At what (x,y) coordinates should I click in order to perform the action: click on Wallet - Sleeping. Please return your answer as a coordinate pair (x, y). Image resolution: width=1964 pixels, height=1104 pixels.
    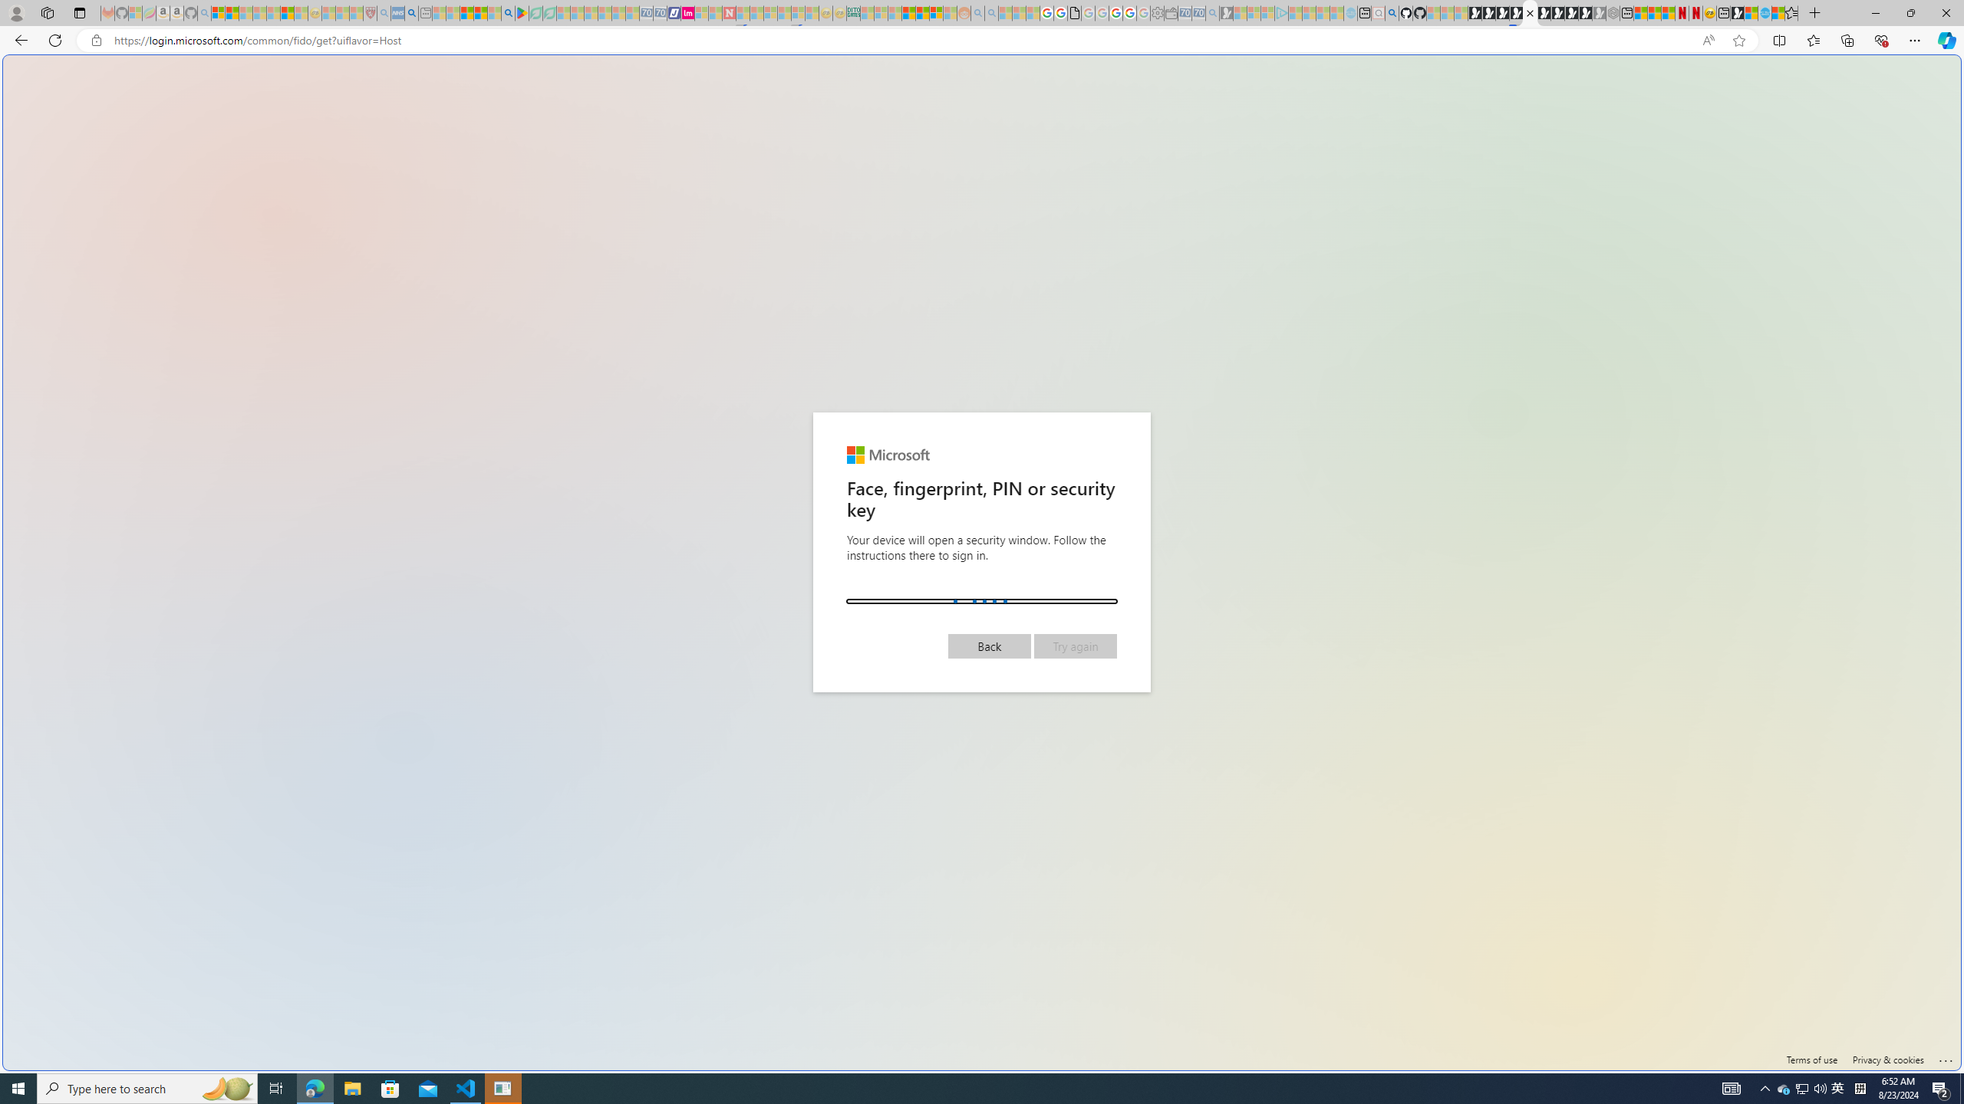
    Looking at the image, I should click on (1170, 13).